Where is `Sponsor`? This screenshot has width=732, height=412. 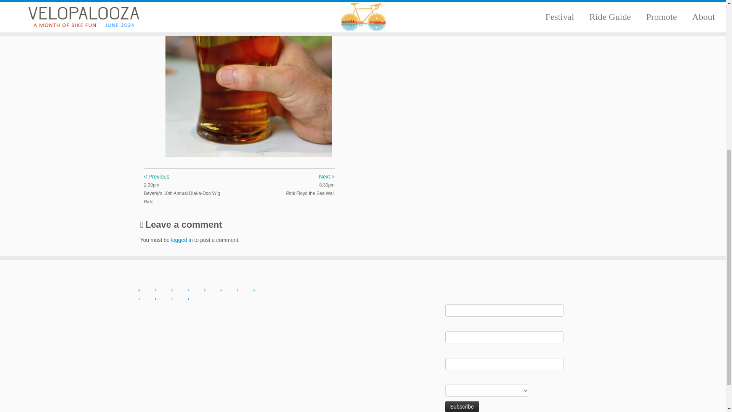
Sponsor is located at coordinates (225, 313).